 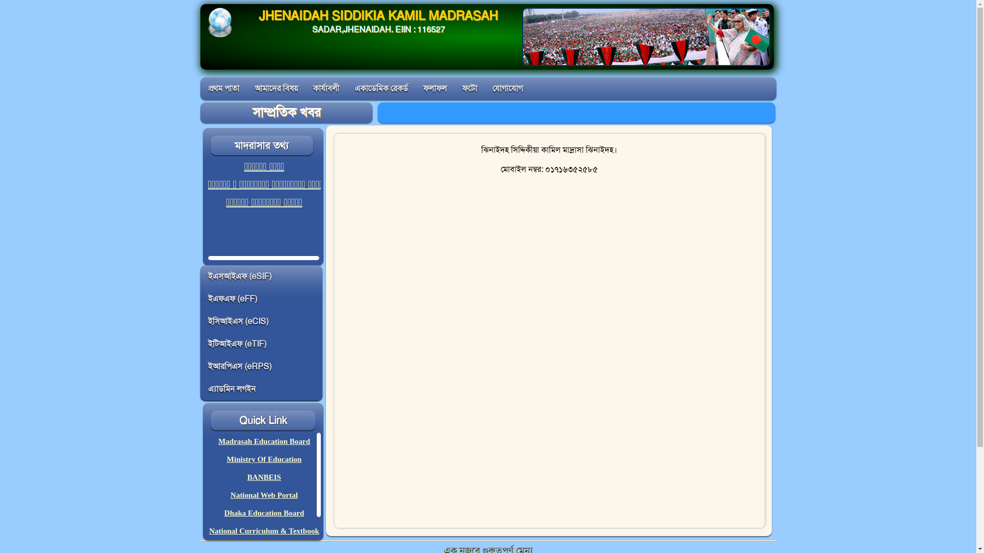 I want to click on National Web Portal, so click(x=264, y=495).